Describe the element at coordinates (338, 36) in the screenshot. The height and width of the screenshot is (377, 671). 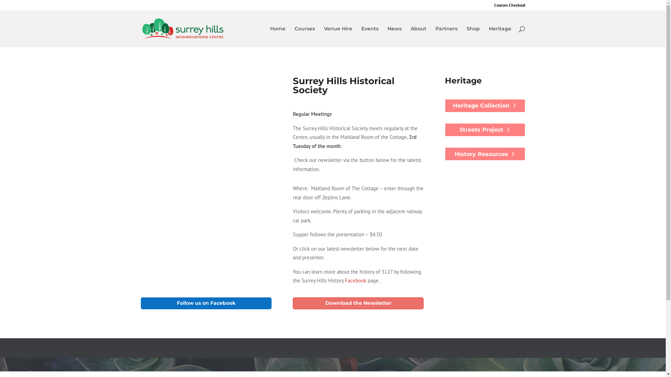
I see `Venue Hire` at that location.